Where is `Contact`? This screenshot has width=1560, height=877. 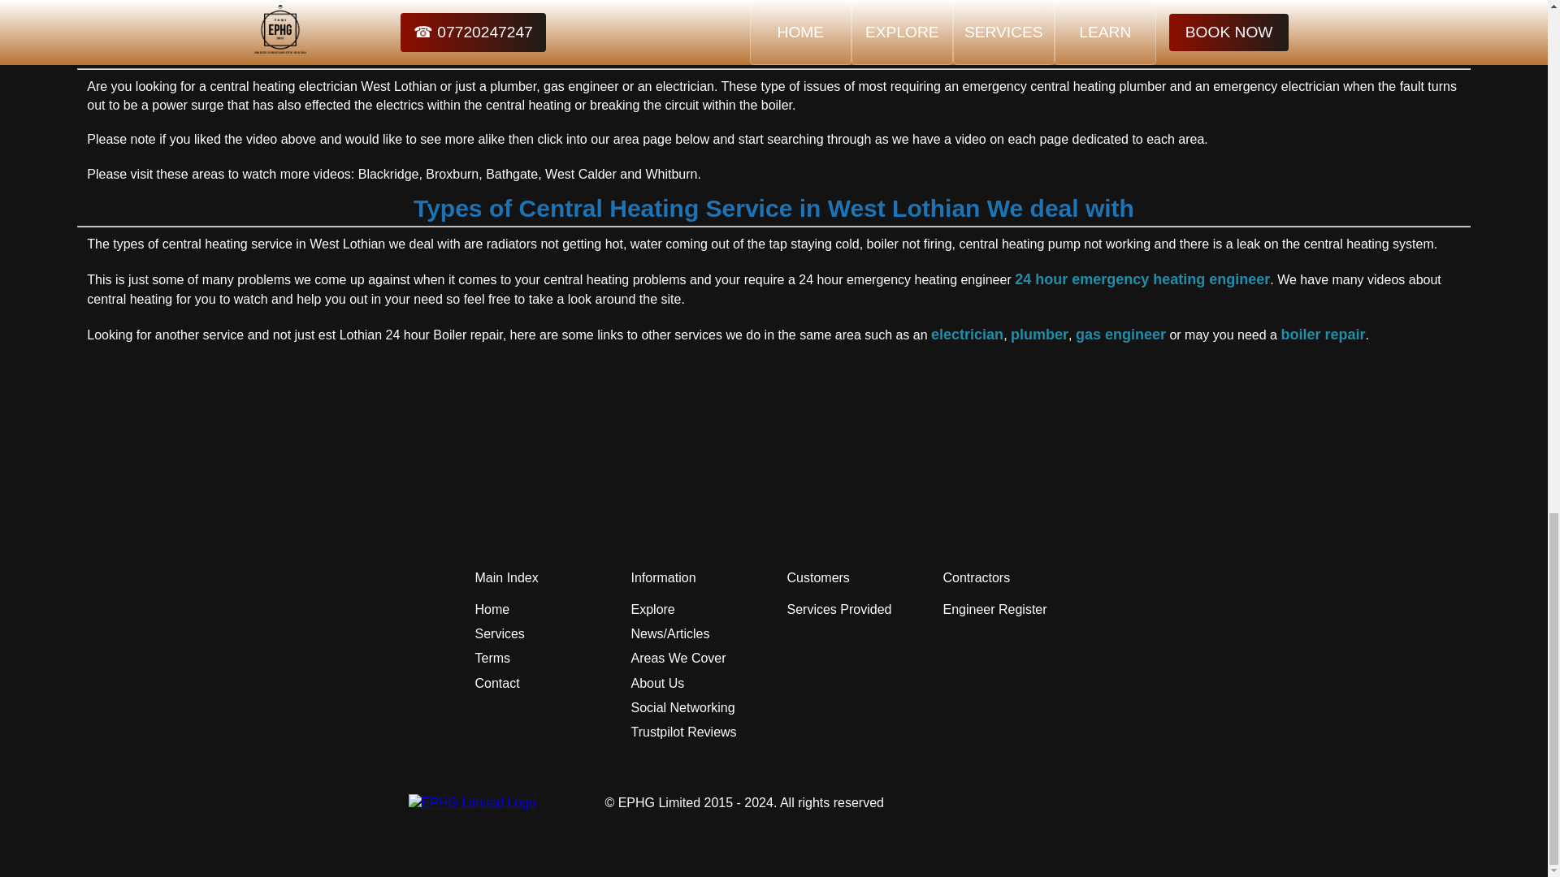 Contact is located at coordinates (496, 684).